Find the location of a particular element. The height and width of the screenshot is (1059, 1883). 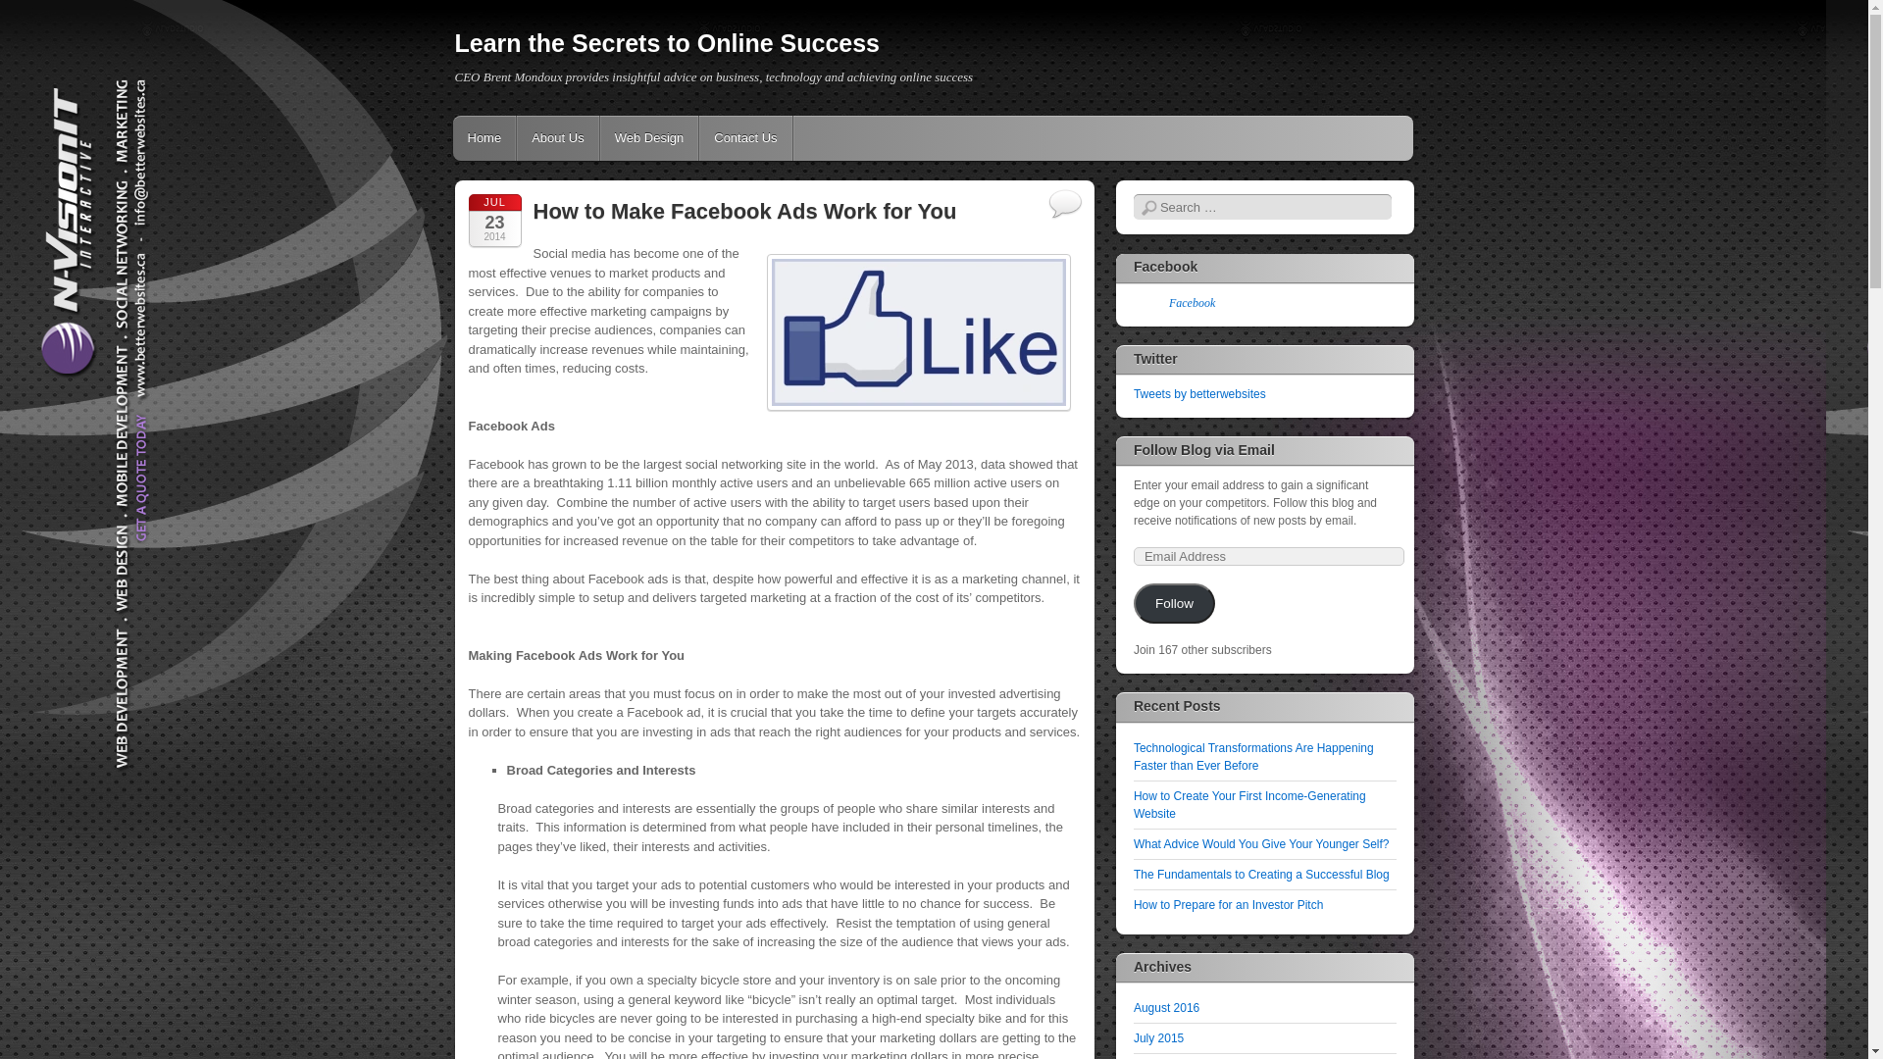

July 2015 is located at coordinates (1159, 1038).